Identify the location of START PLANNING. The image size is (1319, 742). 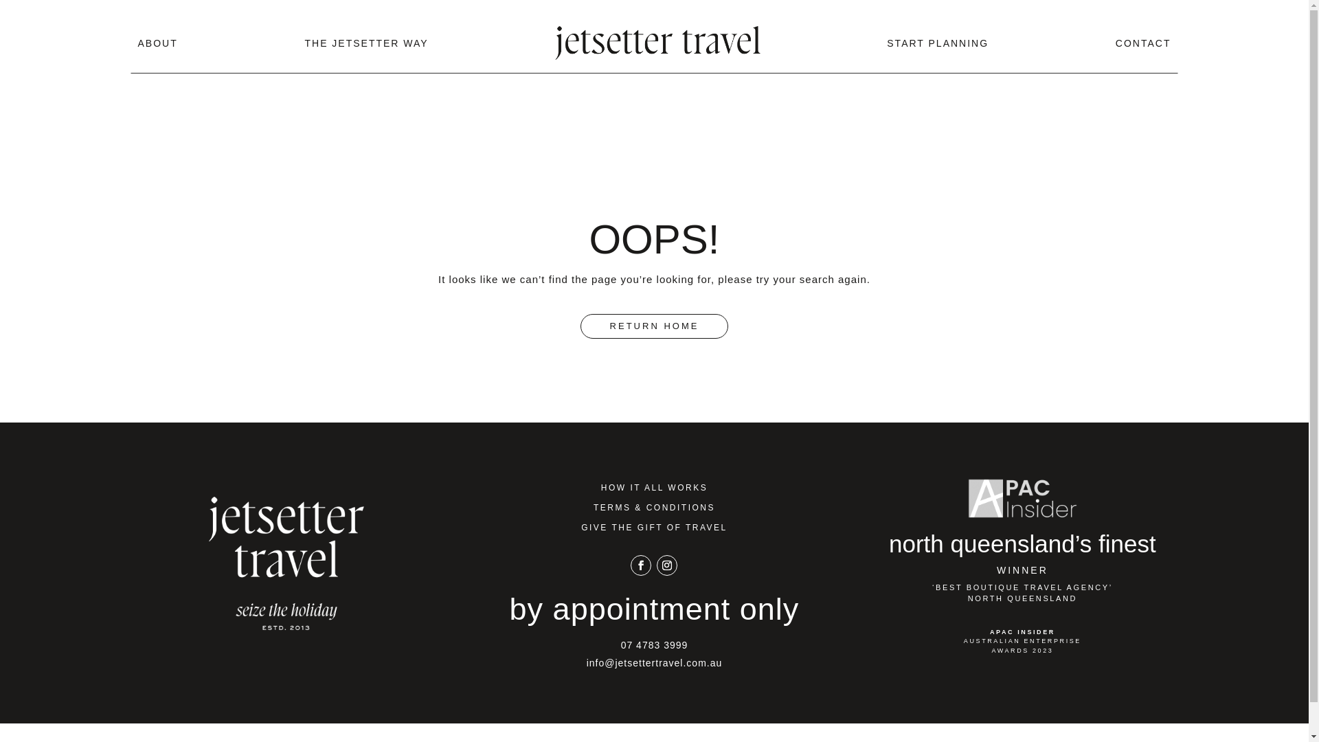
(938, 43).